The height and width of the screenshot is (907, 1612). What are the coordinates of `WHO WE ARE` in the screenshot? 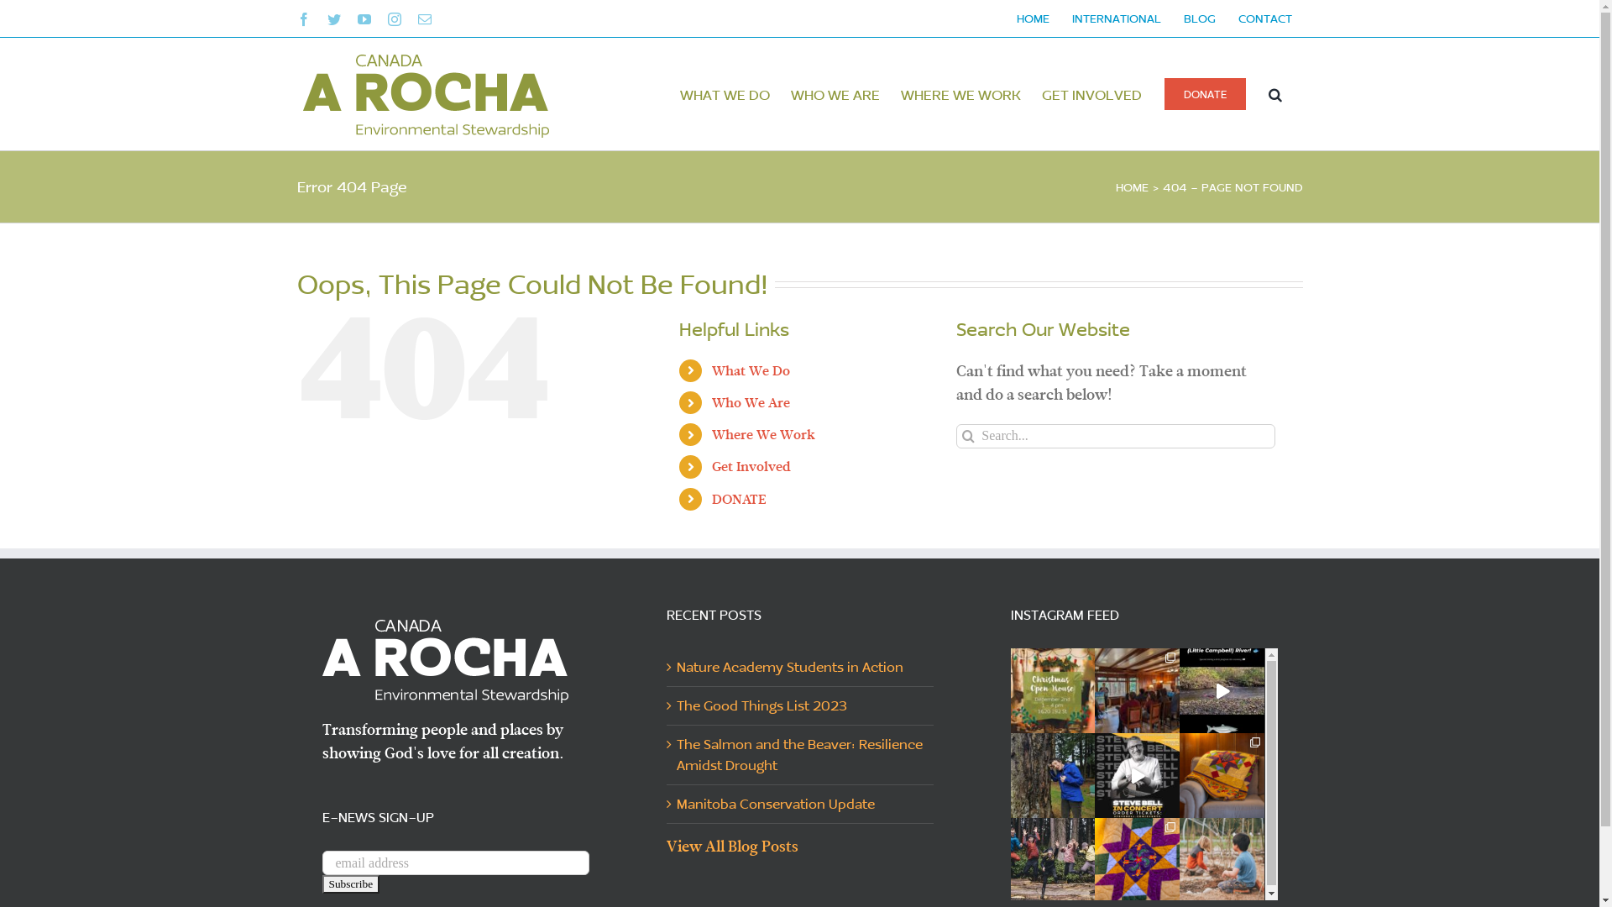 It's located at (835, 94).